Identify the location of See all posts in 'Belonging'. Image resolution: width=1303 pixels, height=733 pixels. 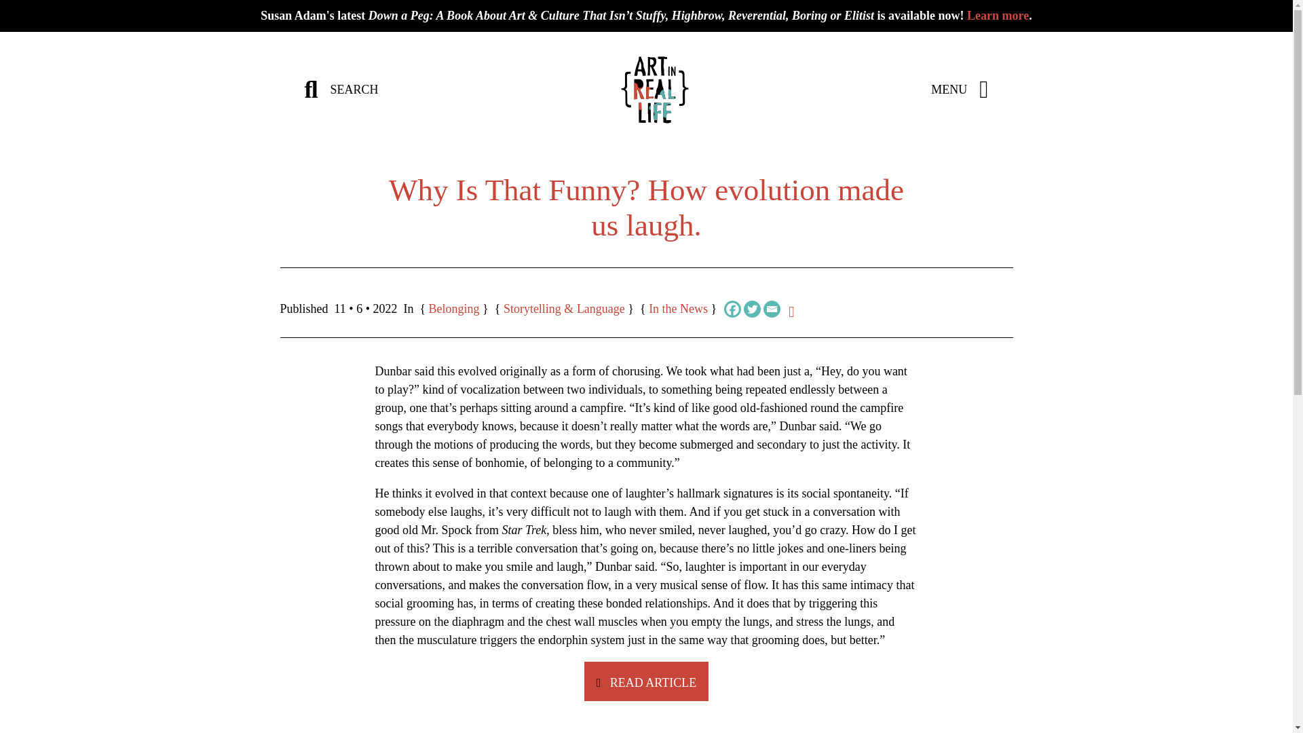
(453, 308).